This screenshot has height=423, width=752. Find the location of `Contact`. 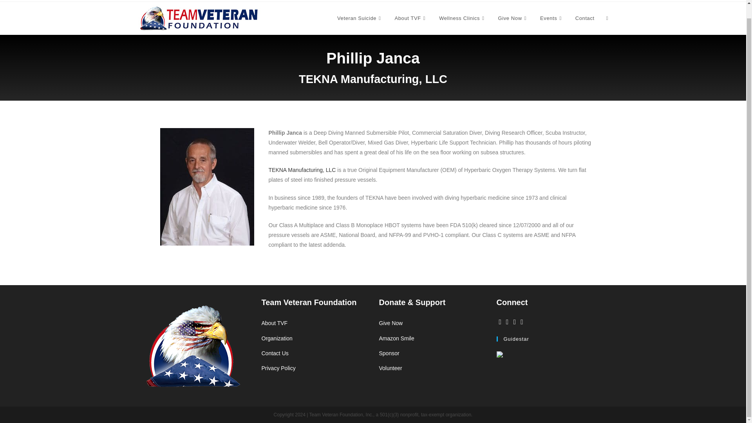

Contact is located at coordinates (584, 18).